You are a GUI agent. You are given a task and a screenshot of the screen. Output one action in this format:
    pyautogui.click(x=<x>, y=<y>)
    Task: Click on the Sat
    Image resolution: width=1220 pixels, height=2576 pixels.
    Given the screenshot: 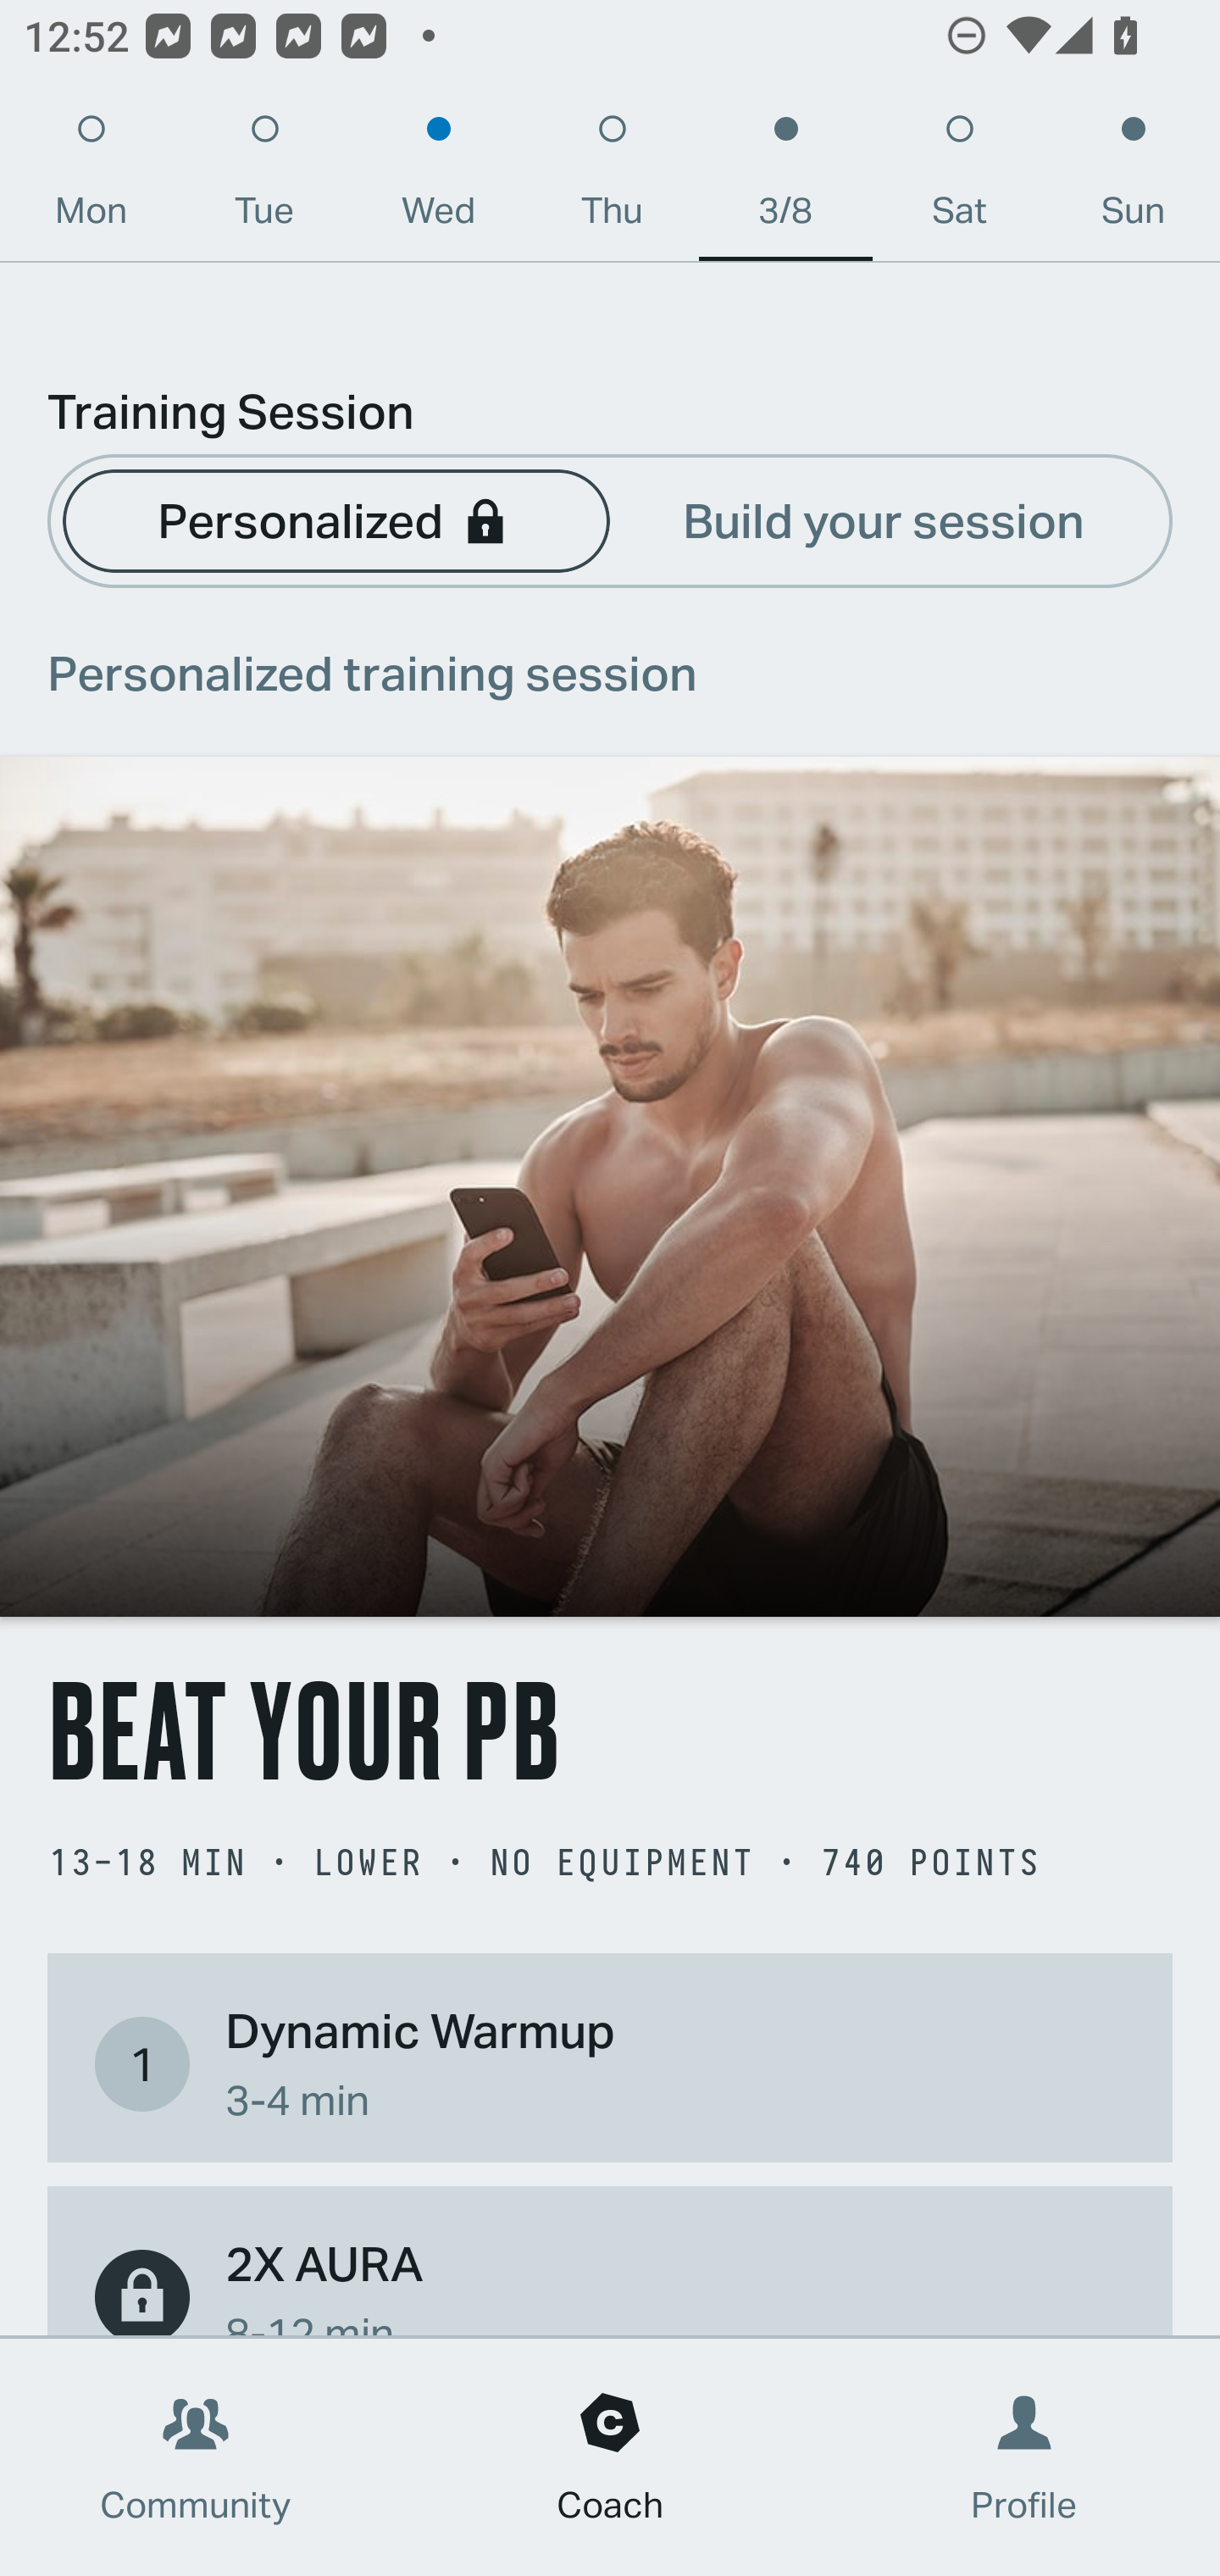 What is the action you would take?
    pyautogui.click(x=959, y=178)
    